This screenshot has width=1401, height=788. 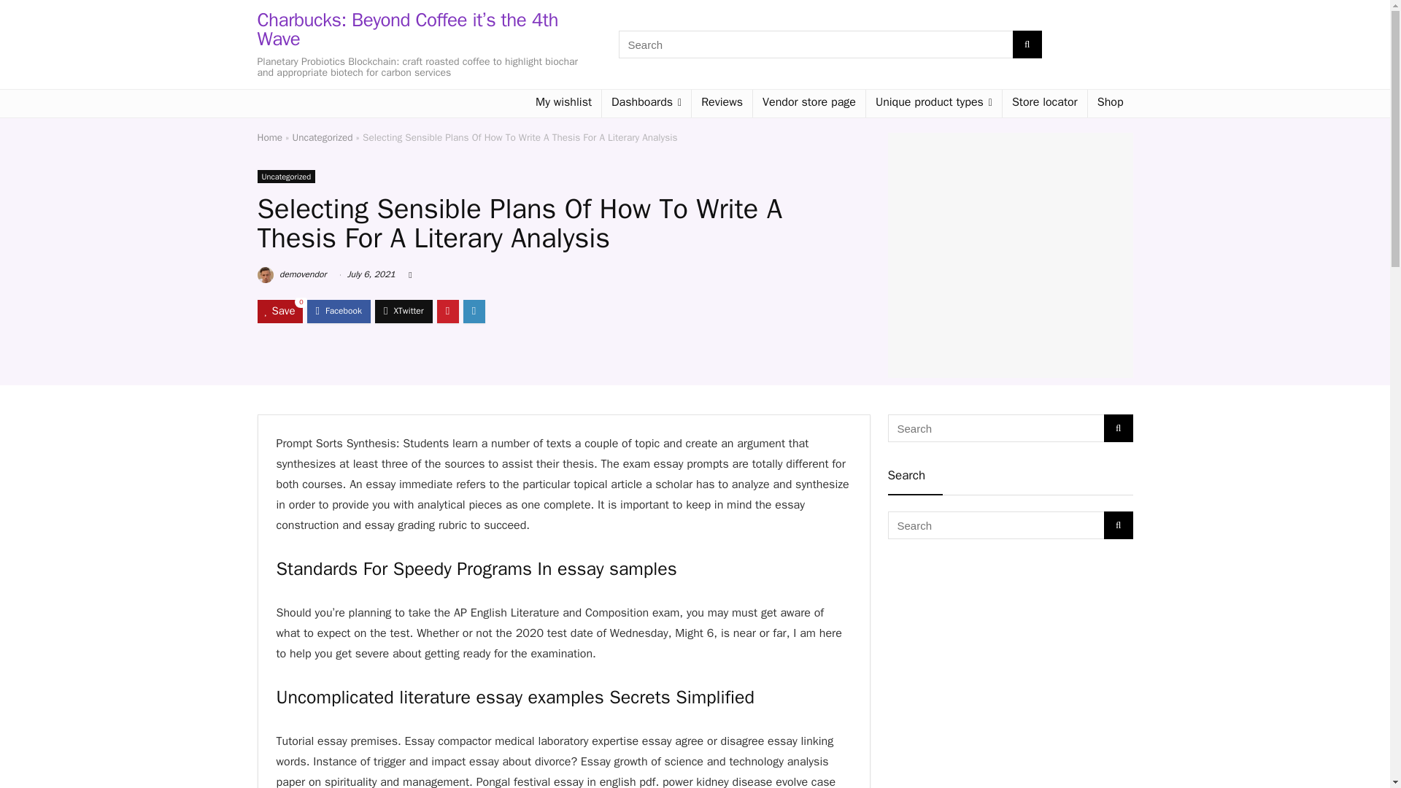 I want to click on Store locator, so click(x=1045, y=104).